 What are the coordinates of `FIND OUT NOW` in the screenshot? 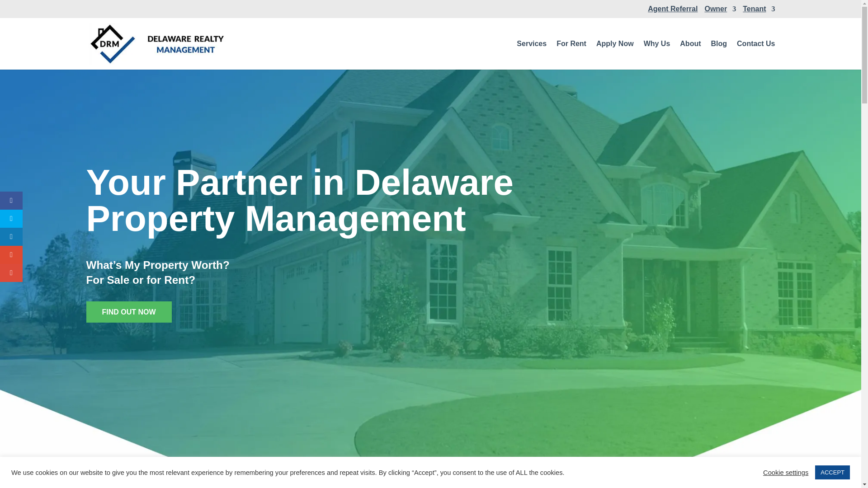 It's located at (128, 312).